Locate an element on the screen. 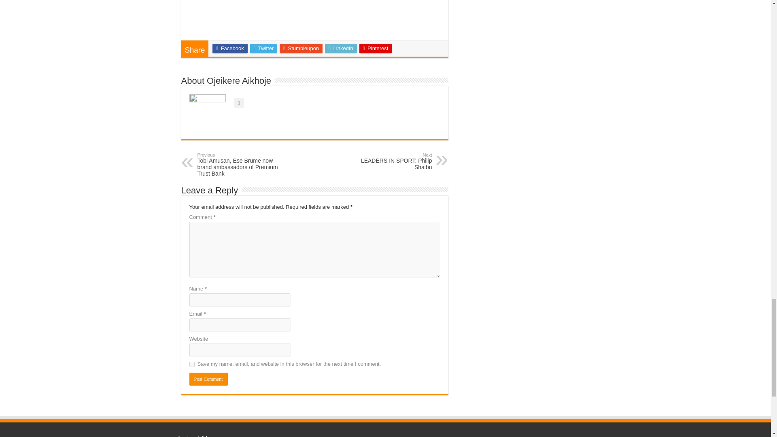 This screenshot has height=437, width=777. yes is located at coordinates (192, 364).